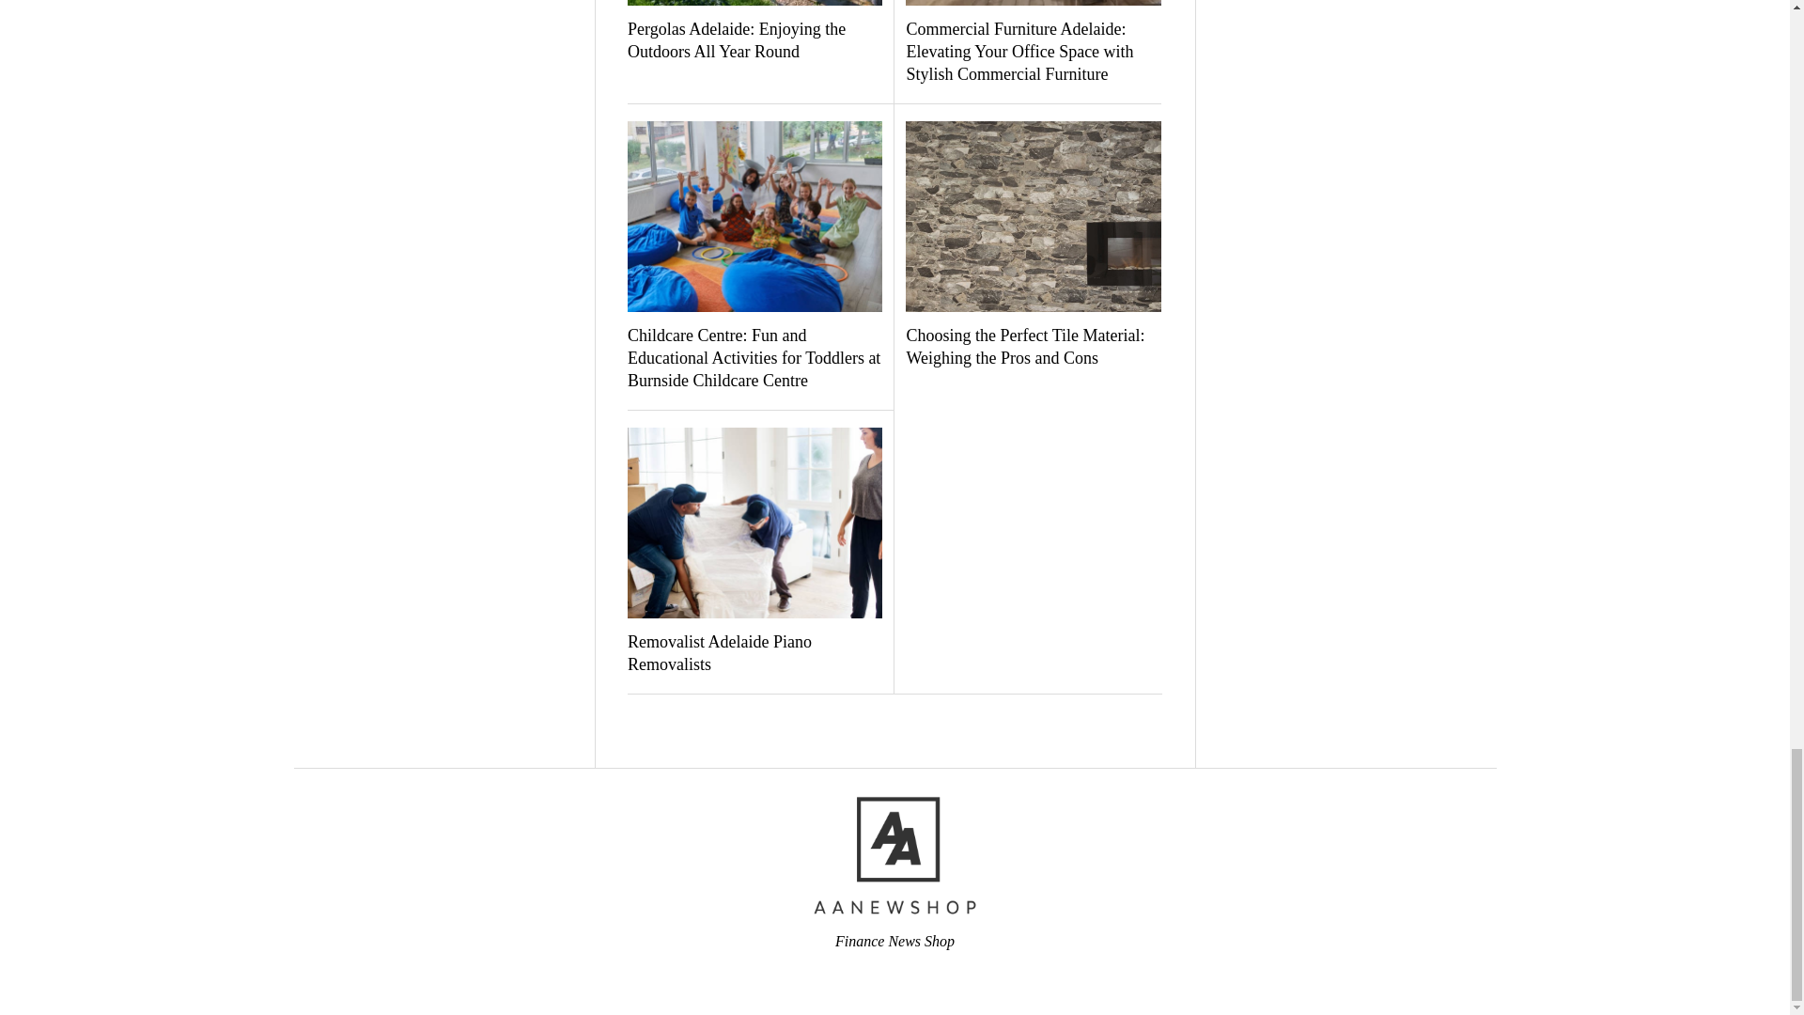 The height and width of the screenshot is (1015, 1804). I want to click on Pergolas Adelaide: Enjoying the Outdoors All Year Round, so click(754, 41).